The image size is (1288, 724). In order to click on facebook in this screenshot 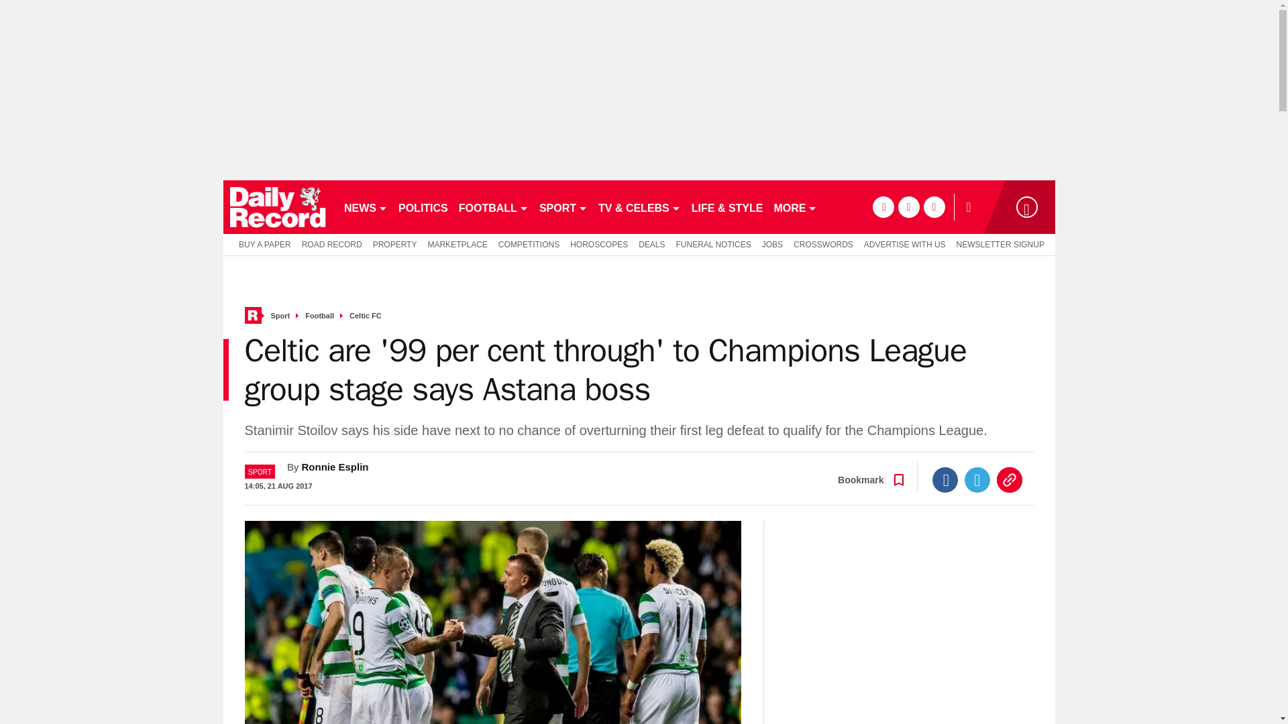, I will do `click(883, 206)`.